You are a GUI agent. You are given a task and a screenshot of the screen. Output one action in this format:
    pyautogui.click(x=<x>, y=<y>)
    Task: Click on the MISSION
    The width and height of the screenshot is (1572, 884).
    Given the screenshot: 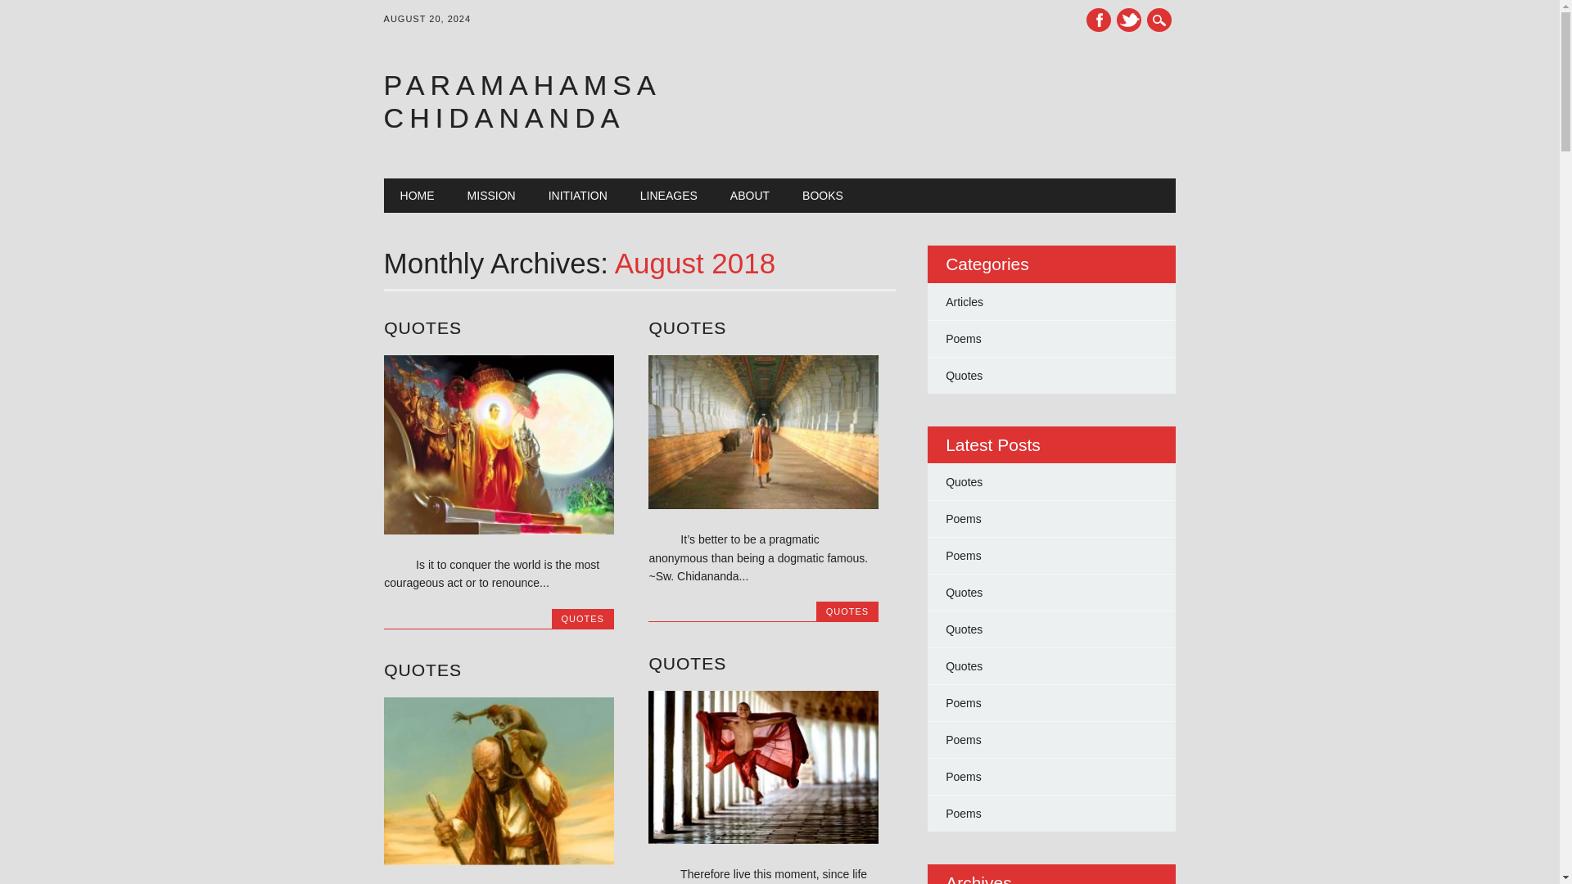 What is the action you would take?
    pyautogui.click(x=491, y=196)
    